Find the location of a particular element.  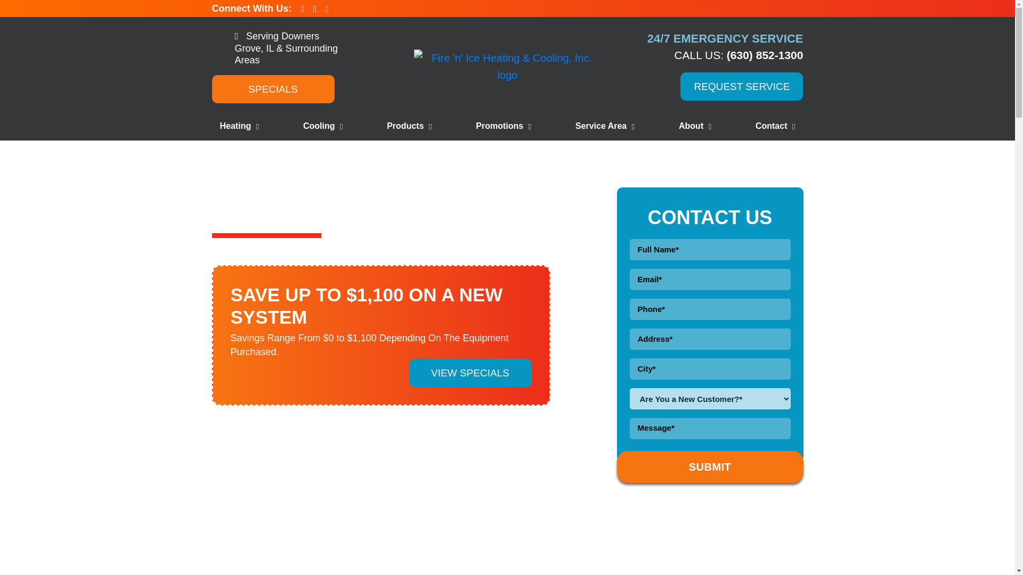

Promotions is located at coordinates (503, 126).